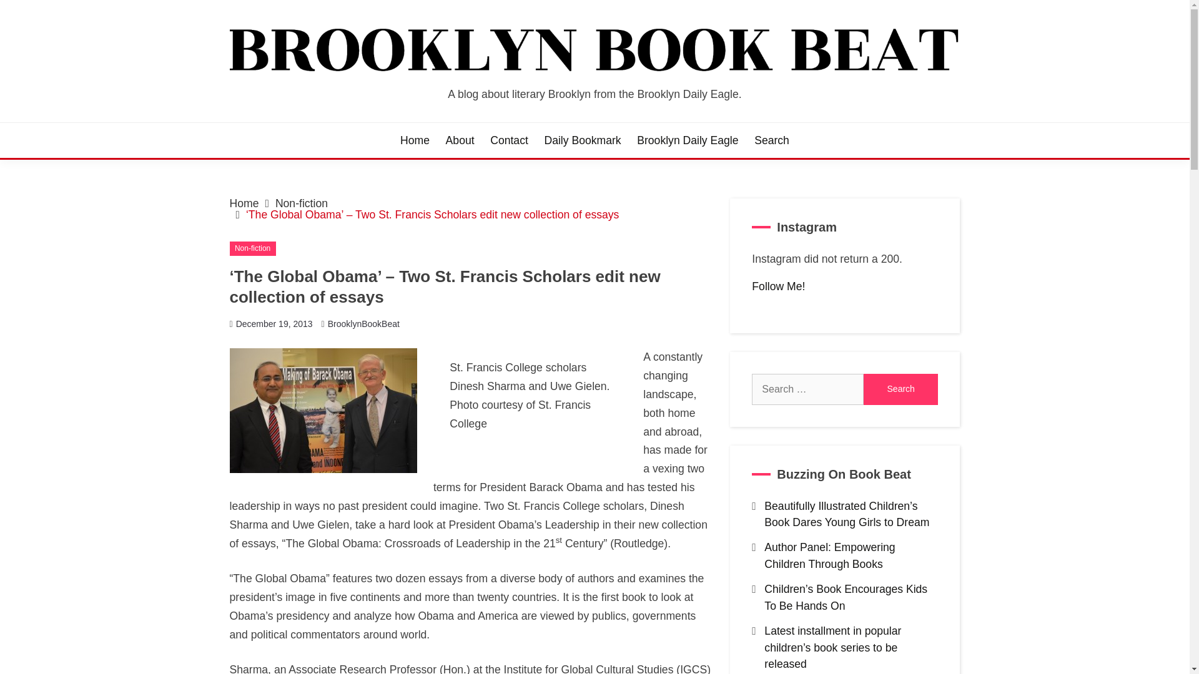 This screenshot has height=674, width=1199. Describe the element at coordinates (687, 140) in the screenshot. I see `Brooklyn Daily Eagle` at that location.